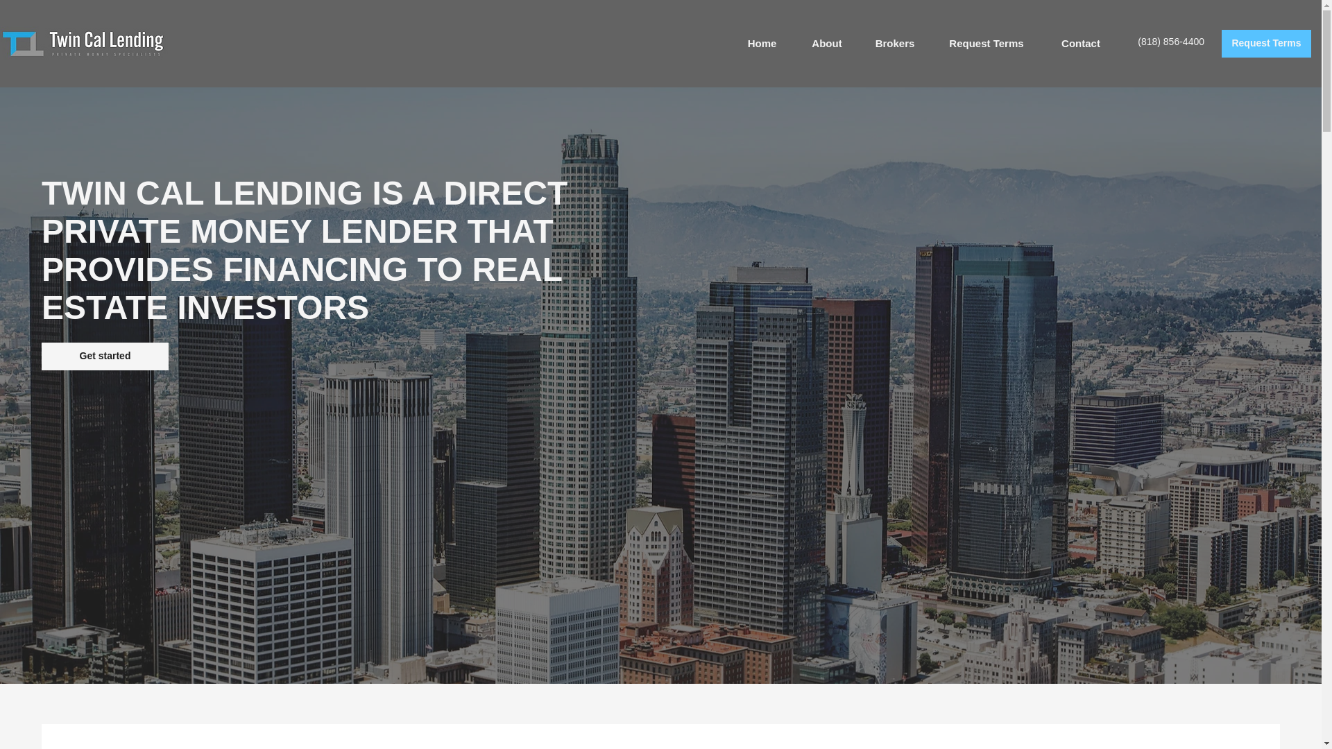  What do you see at coordinates (826, 43) in the screenshot?
I see `About` at bounding box center [826, 43].